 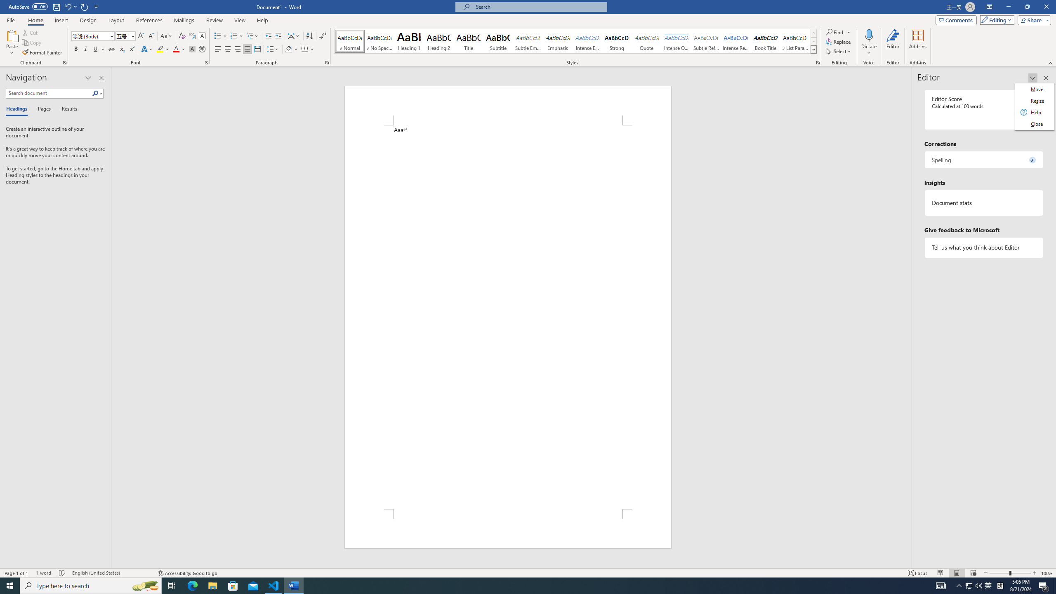 What do you see at coordinates (974, 586) in the screenshot?
I see `User Promoted Notification Area` at bounding box center [974, 586].